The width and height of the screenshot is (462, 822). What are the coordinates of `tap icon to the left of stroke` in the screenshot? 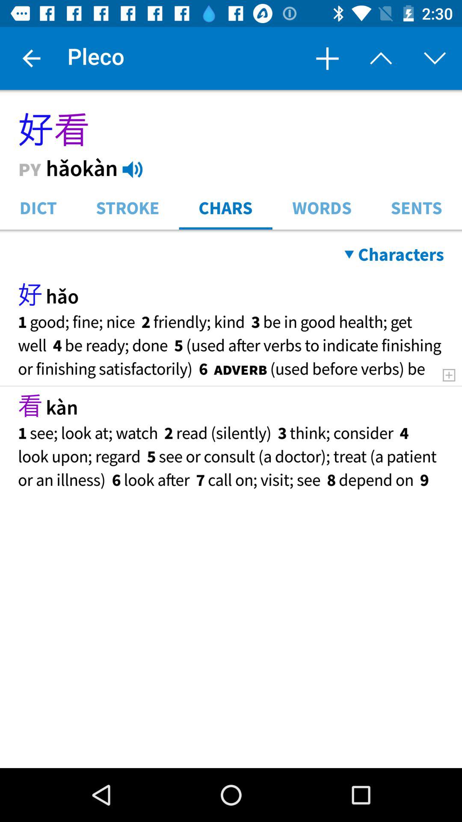 It's located at (38, 207).